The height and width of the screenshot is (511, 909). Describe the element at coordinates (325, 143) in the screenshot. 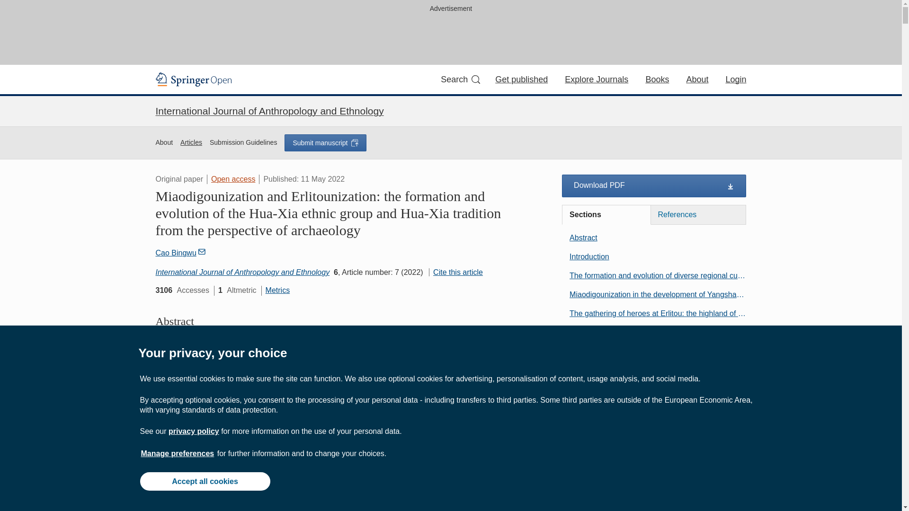

I see `Submit manuscript` at that location.